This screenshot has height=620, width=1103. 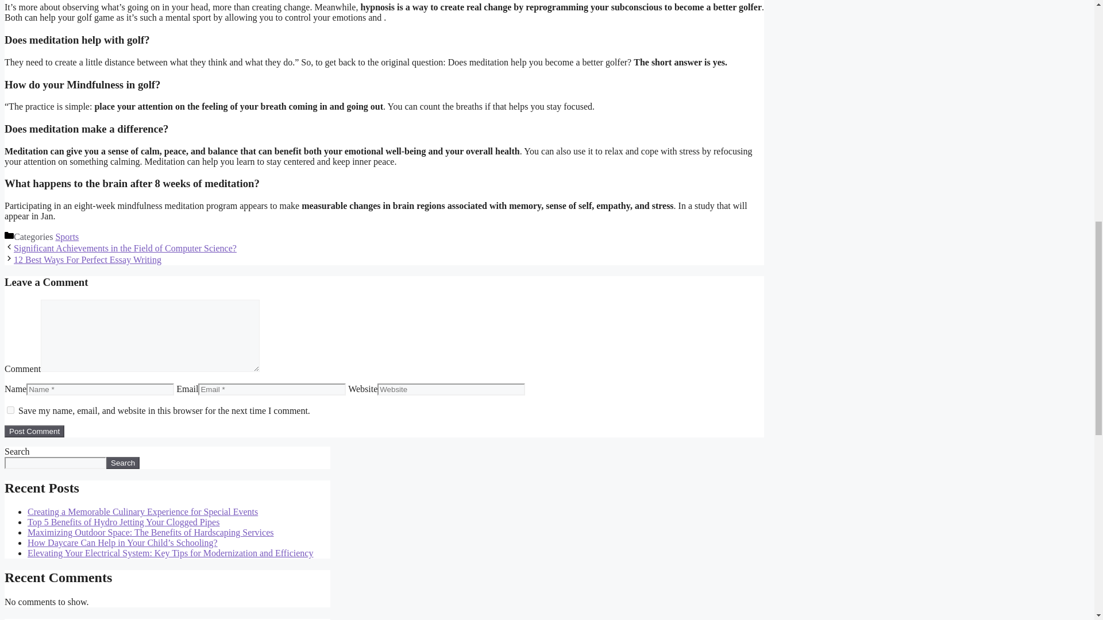 I want to click on yes, so click(x=10, y=410).